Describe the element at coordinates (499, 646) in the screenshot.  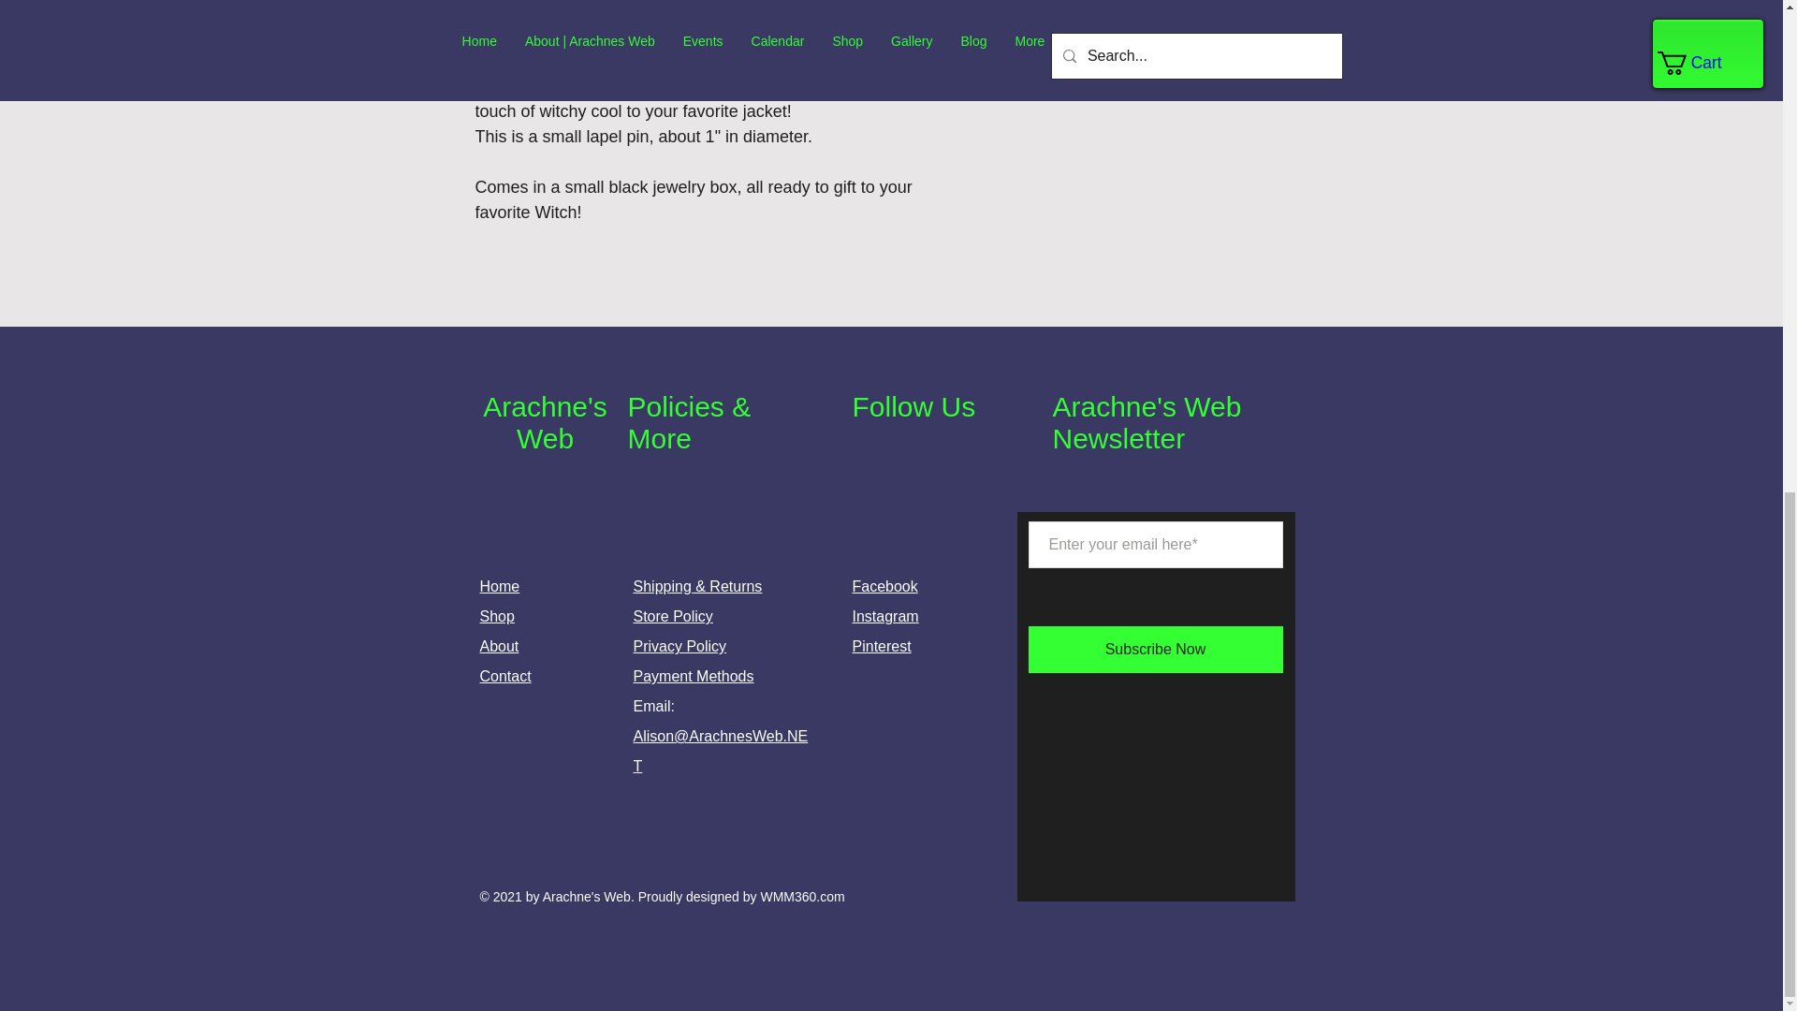
I see `About` at that location.